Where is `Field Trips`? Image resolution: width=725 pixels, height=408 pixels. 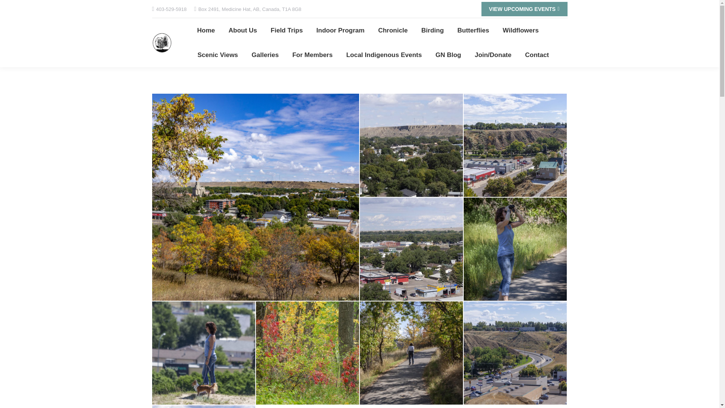
Field Trips is located at coordinates (287, 30).